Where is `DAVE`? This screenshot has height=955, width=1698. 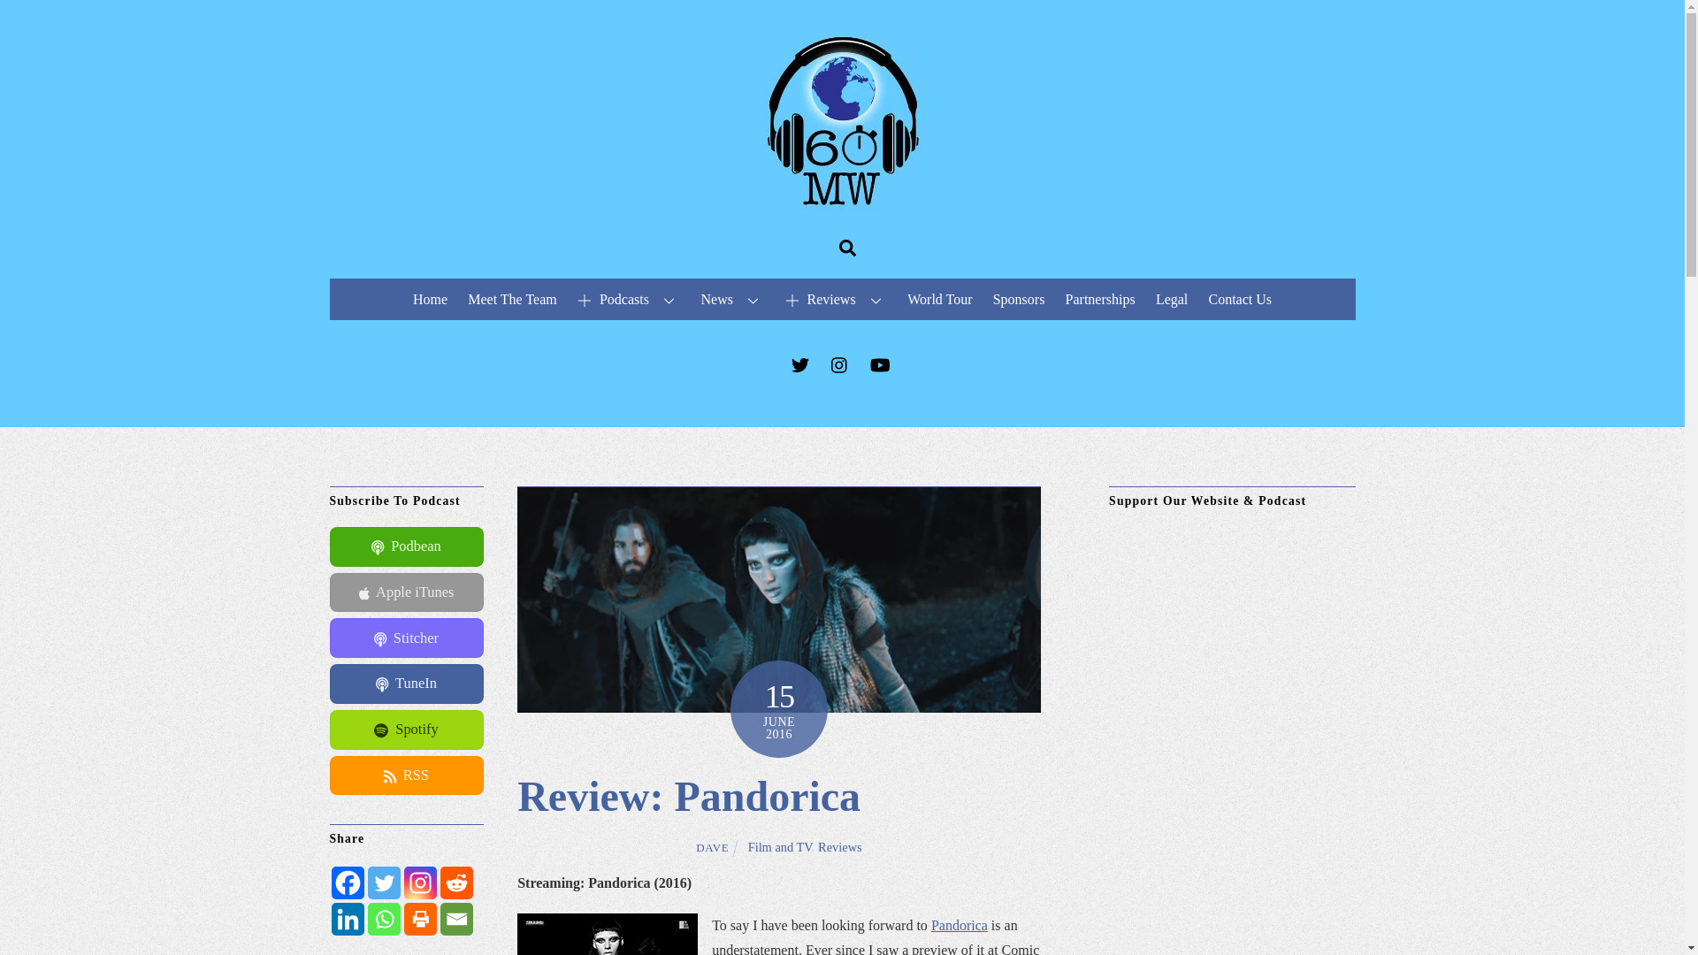
DAVE is located at coordinates (712, 847).